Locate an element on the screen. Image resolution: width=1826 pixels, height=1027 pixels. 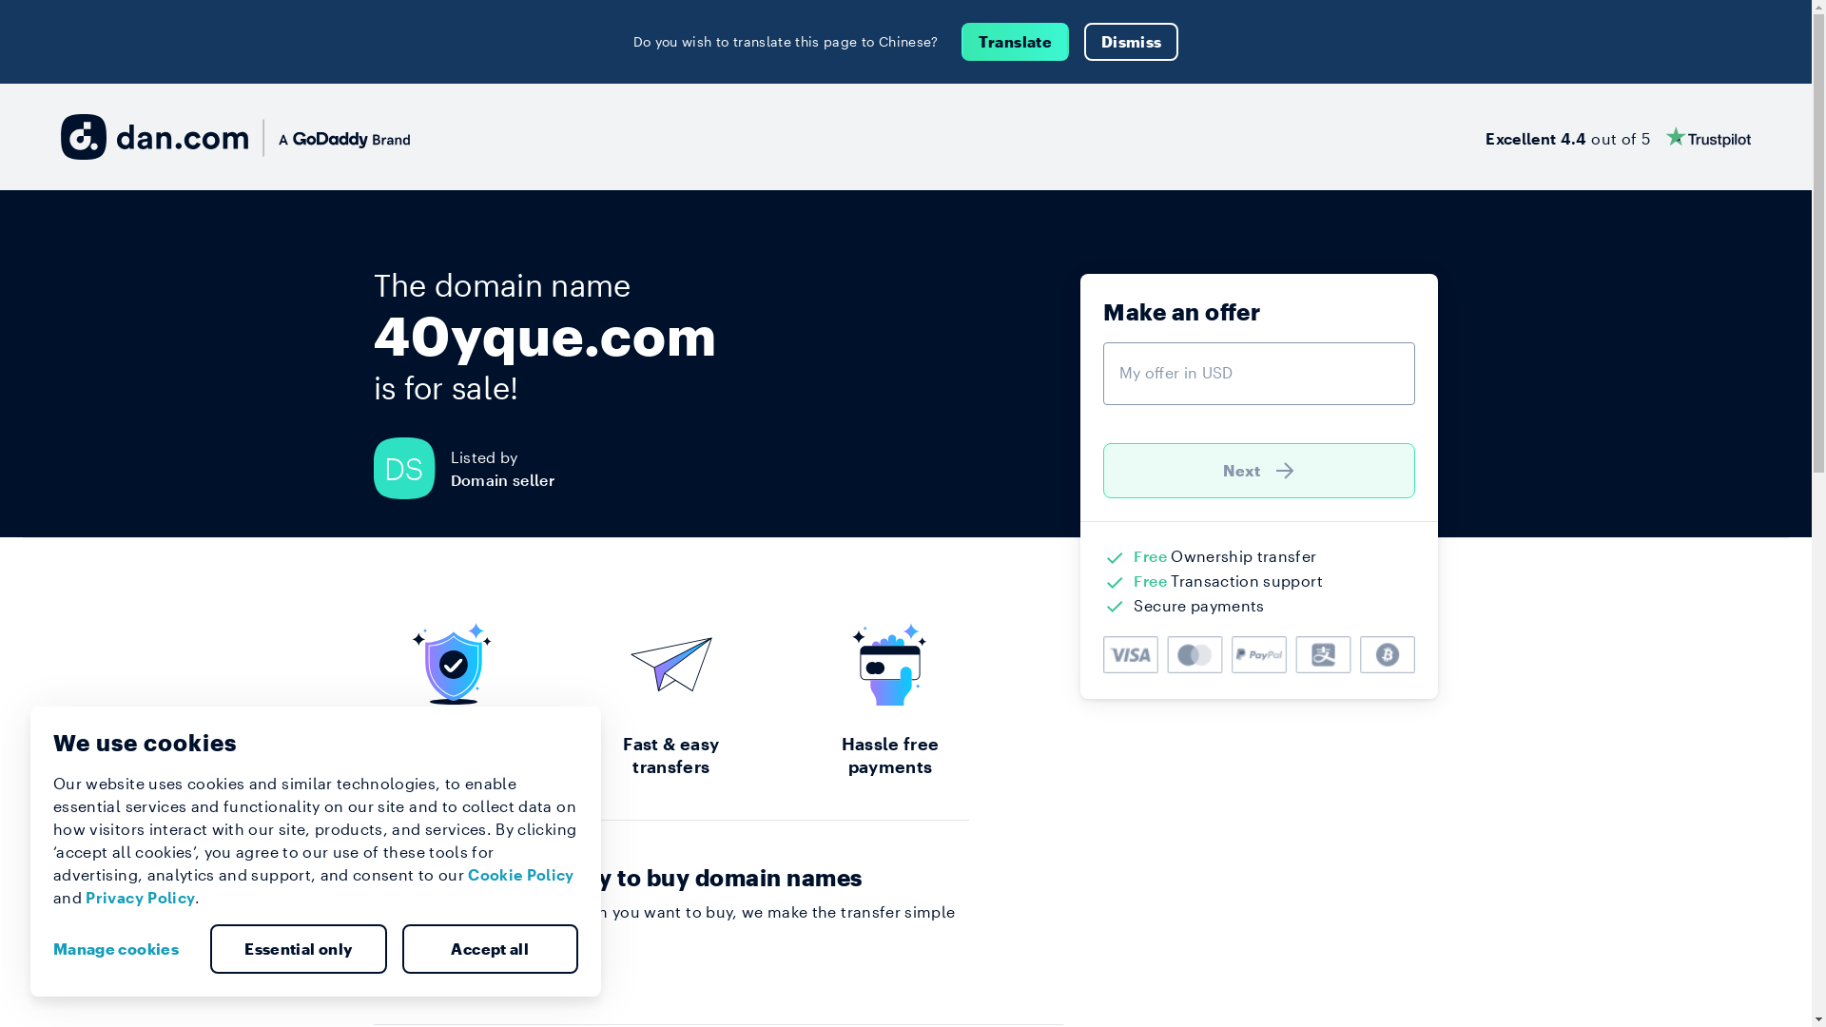
Excellent 4.4 out of 5 is located at coordinates (1619, 137).